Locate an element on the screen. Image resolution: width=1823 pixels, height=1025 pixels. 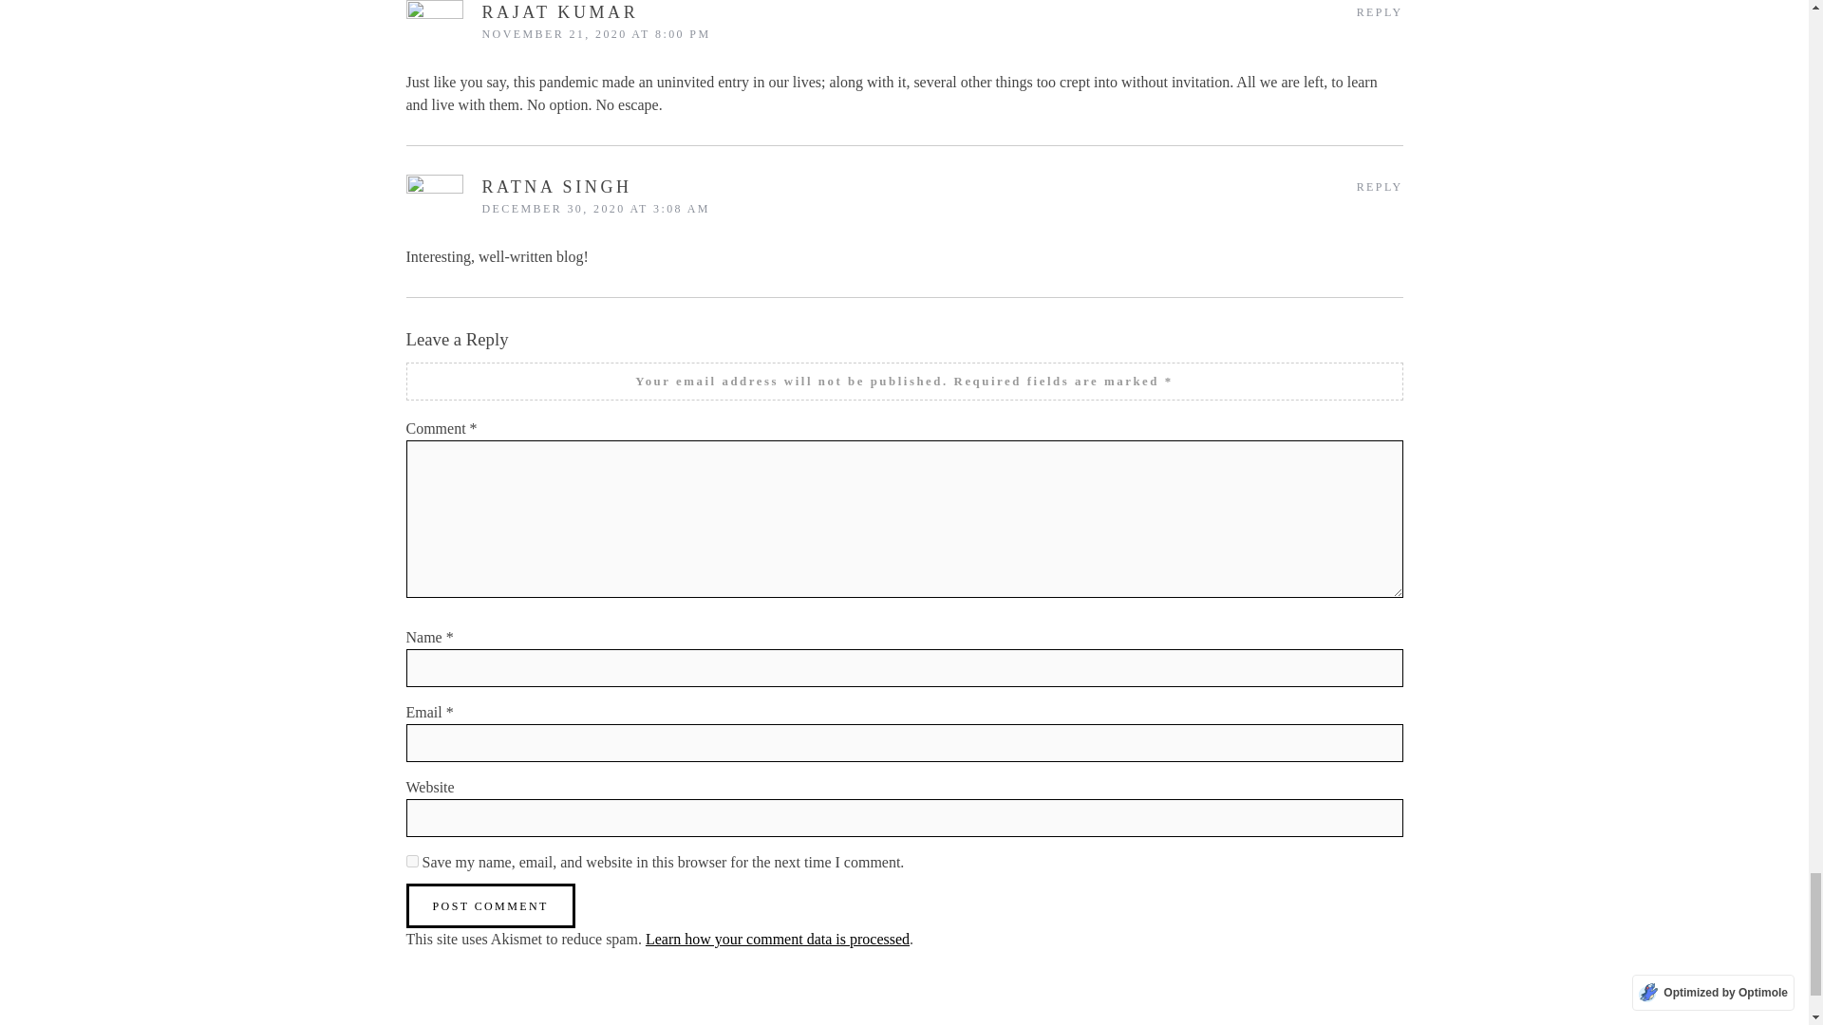
Post Comment is located at coordinates (491, 905).